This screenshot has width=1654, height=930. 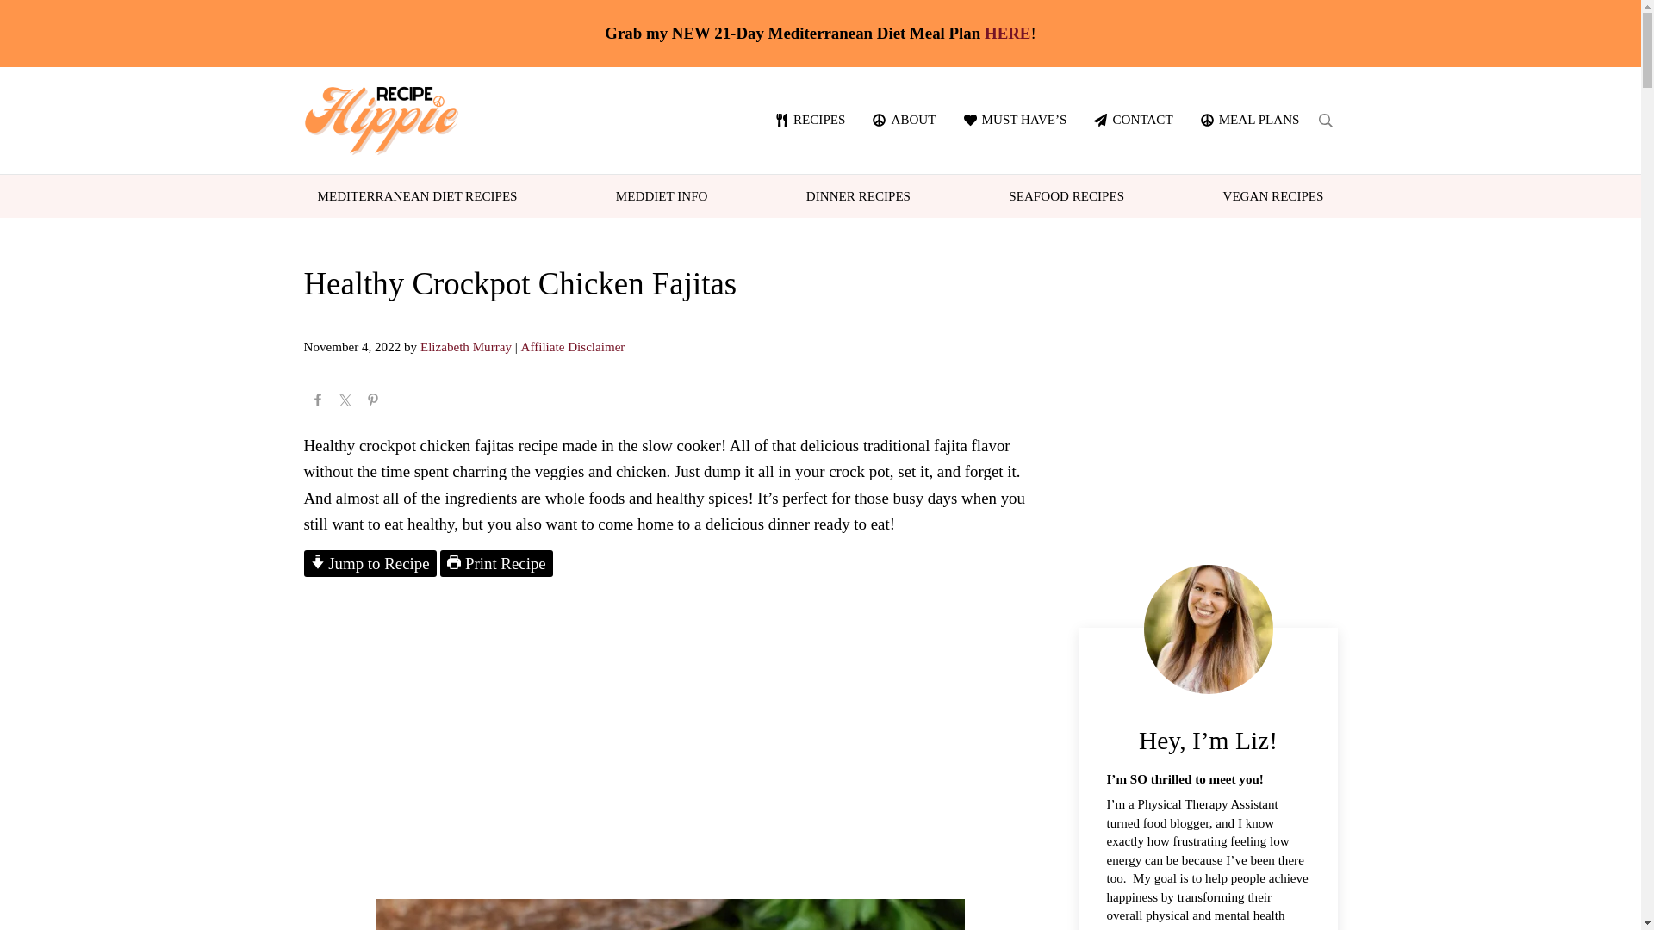 I want to click on DINNER RECIPES, so click(x=858, y=195).